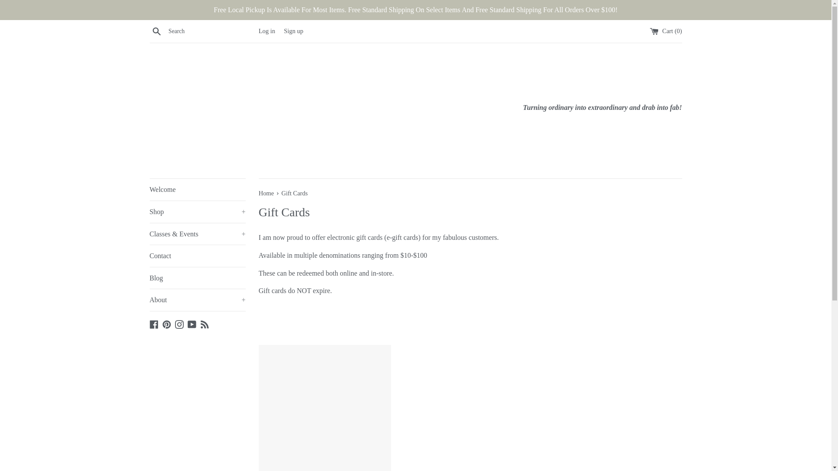  What do you see at coordinates (197, 278) in the screenshot?
I see `Blog` at bounding box center [197, 278].